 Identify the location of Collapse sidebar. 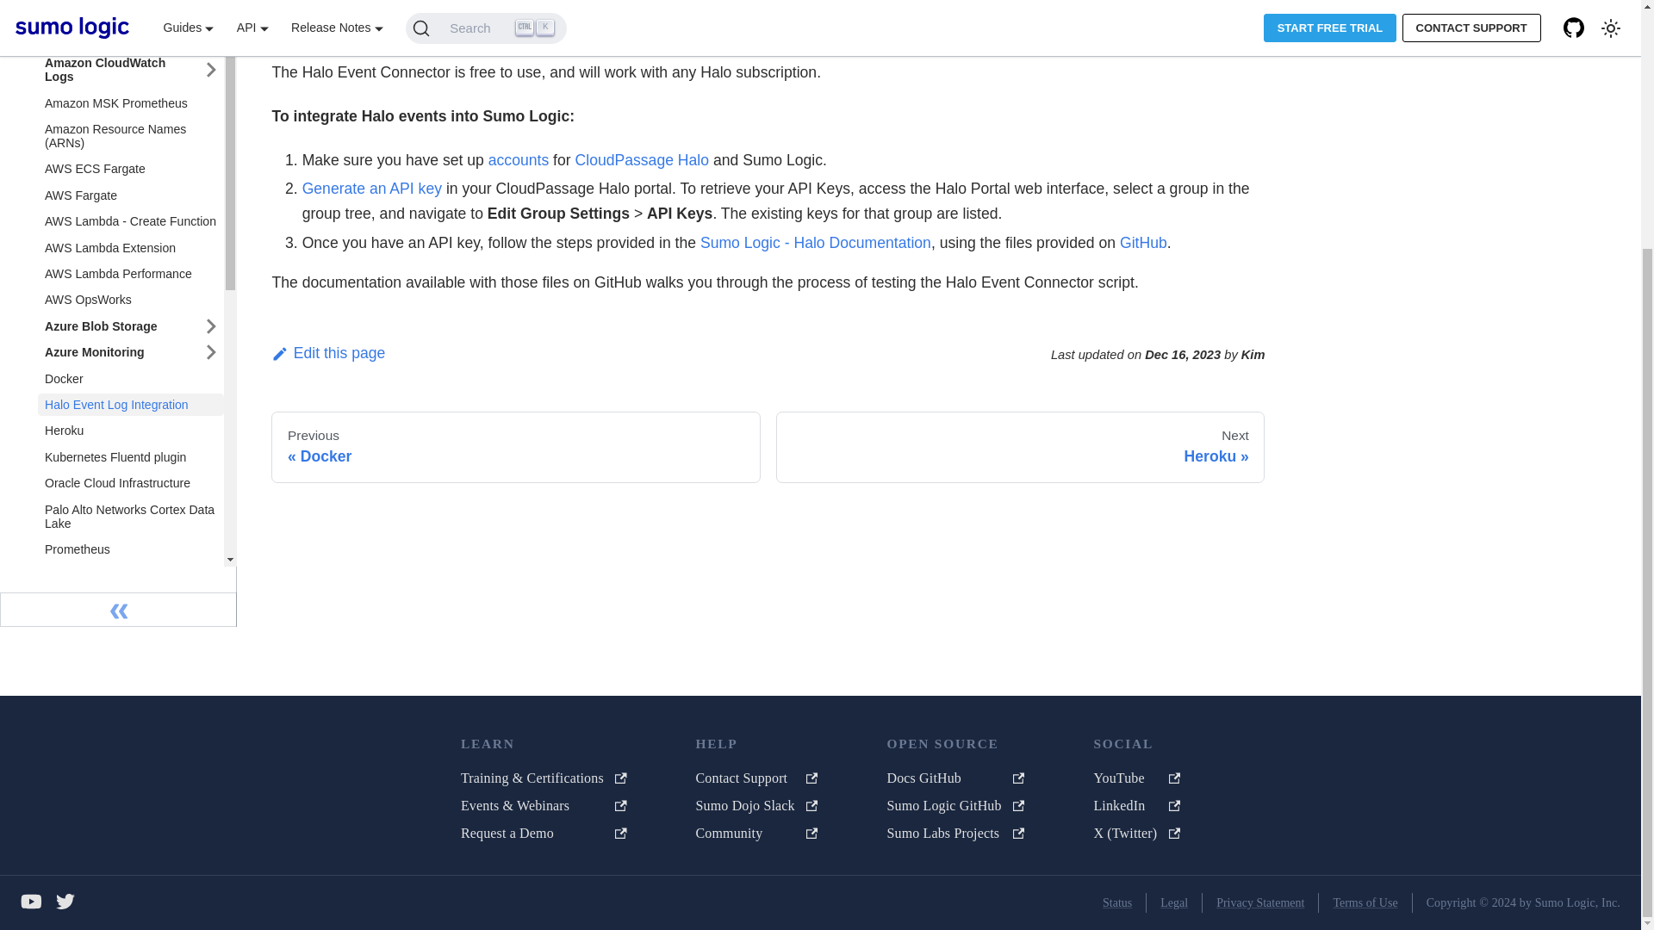
(118, 583).